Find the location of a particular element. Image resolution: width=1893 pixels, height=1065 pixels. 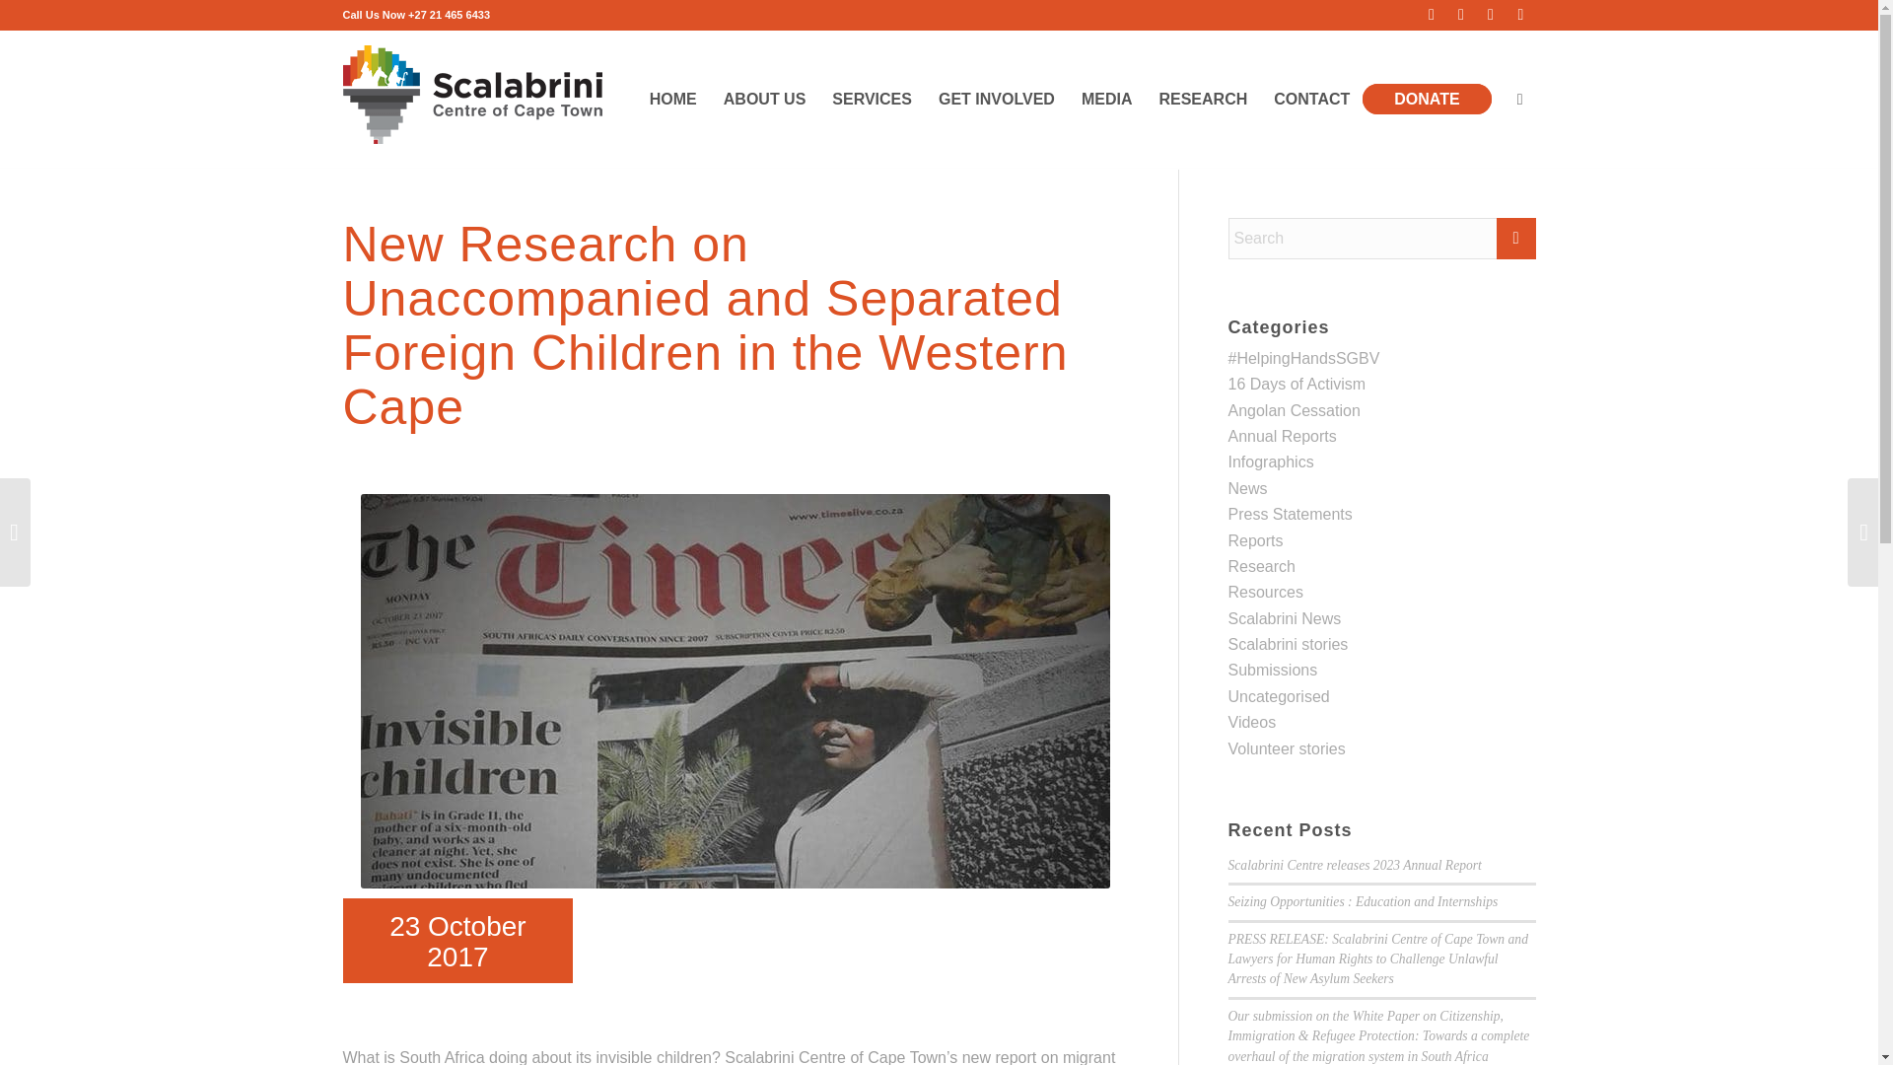

X is located at coordinates (1461, 15).